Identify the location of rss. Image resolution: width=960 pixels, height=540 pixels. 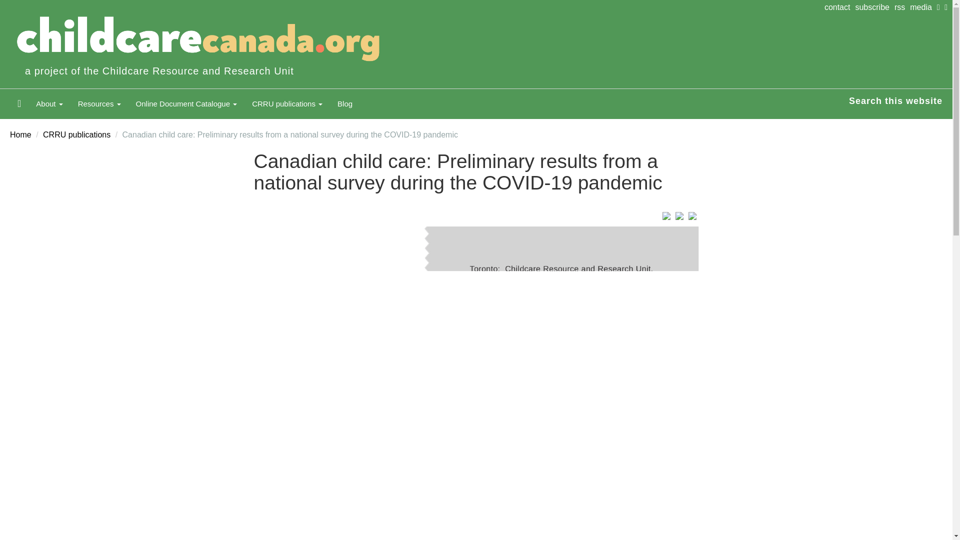
(902, 7).